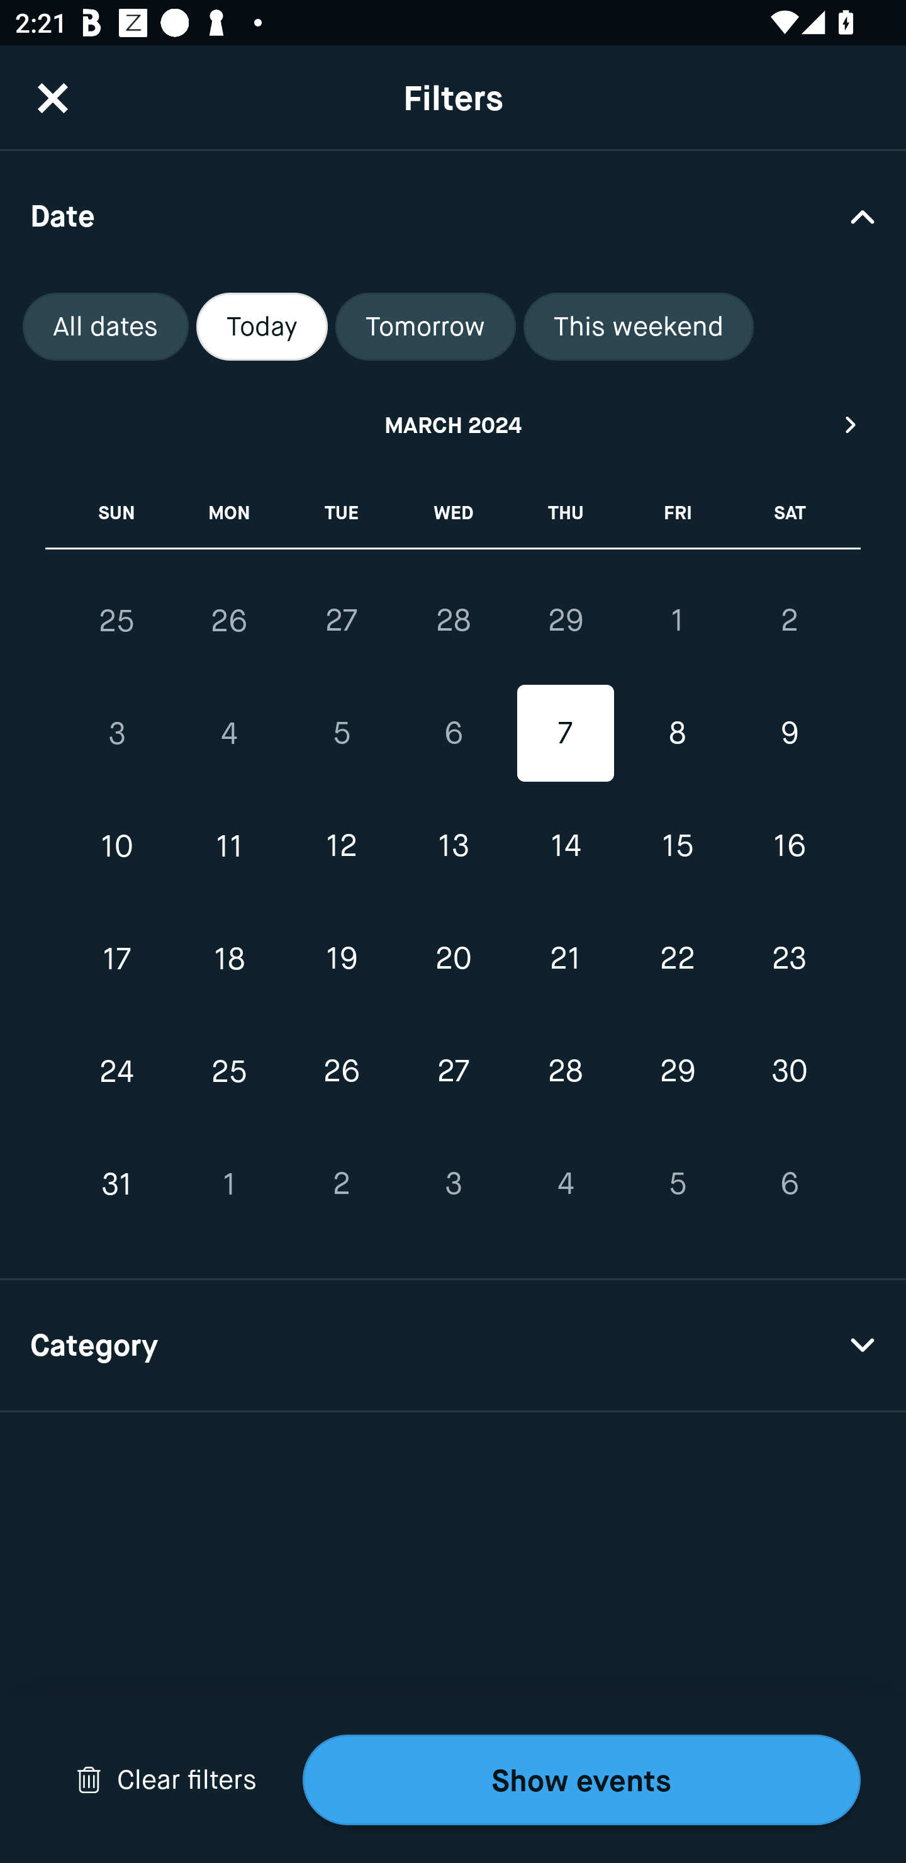 The height and width of the screenshot is (1863, 906). Describe the element at coordinates (453, 734) in the screenshot. I see `6` at that location.